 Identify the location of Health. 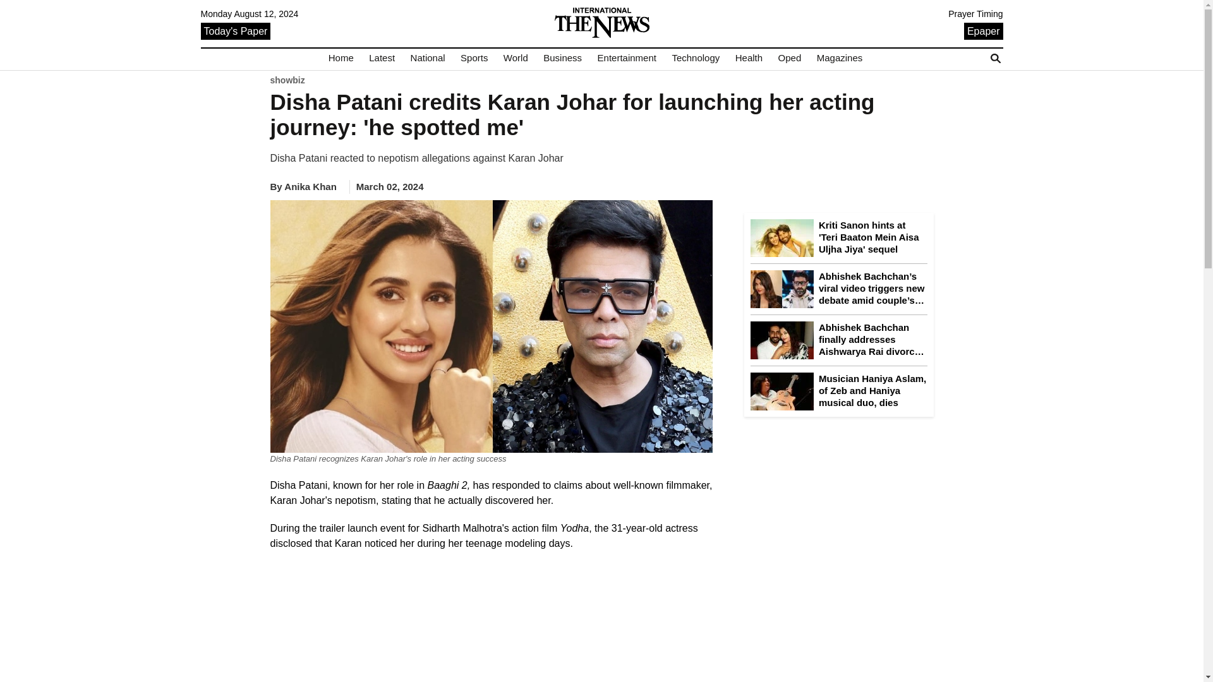
(749, 58).